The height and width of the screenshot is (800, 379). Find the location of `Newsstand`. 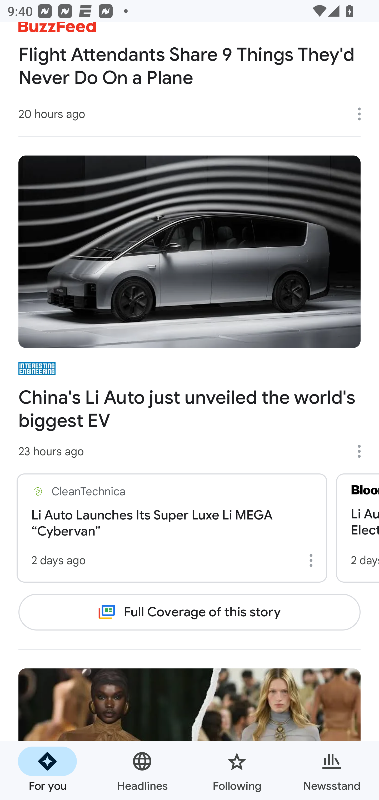

Newsstand is located at coordinates (332, 771).